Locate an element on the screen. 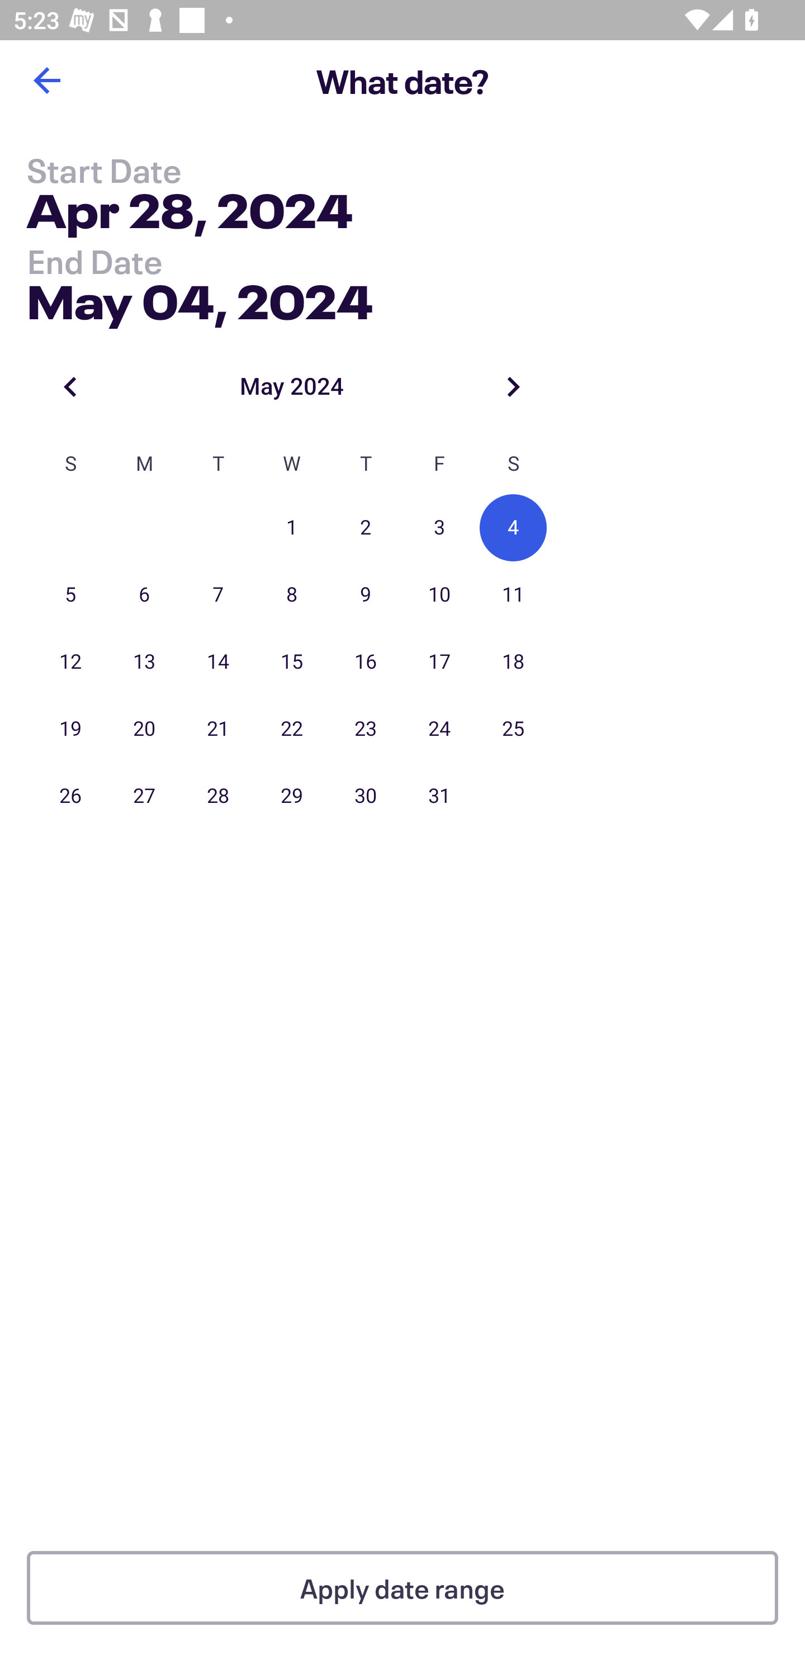 This screenshot has width=805, height=1655. 3 03 May 2024 is located at coordinates (439, 528).